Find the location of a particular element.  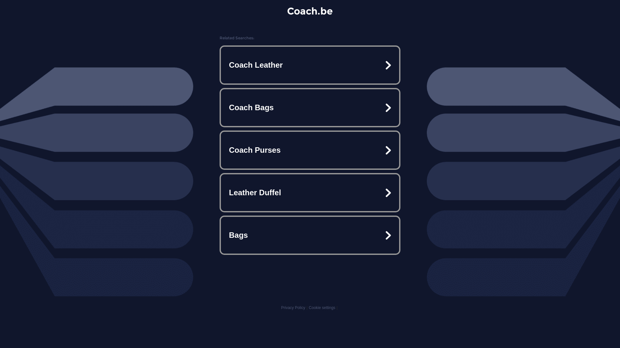

Coach Purses is located at coordinates (310, 150).